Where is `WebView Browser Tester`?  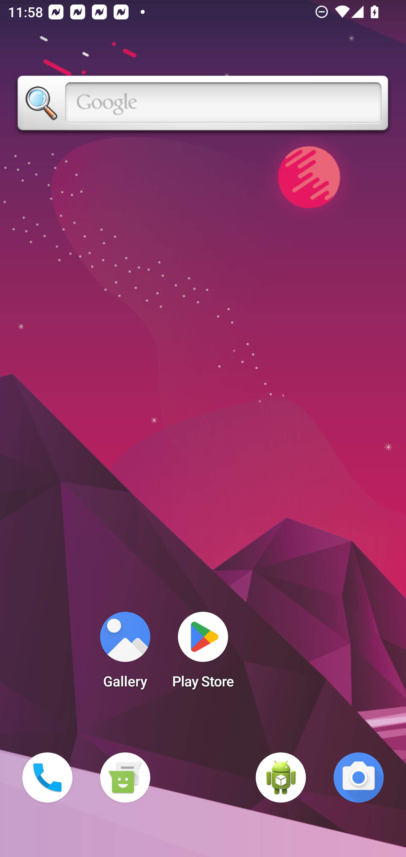
WebView Browser Tester is located at coordinates (281, 778).